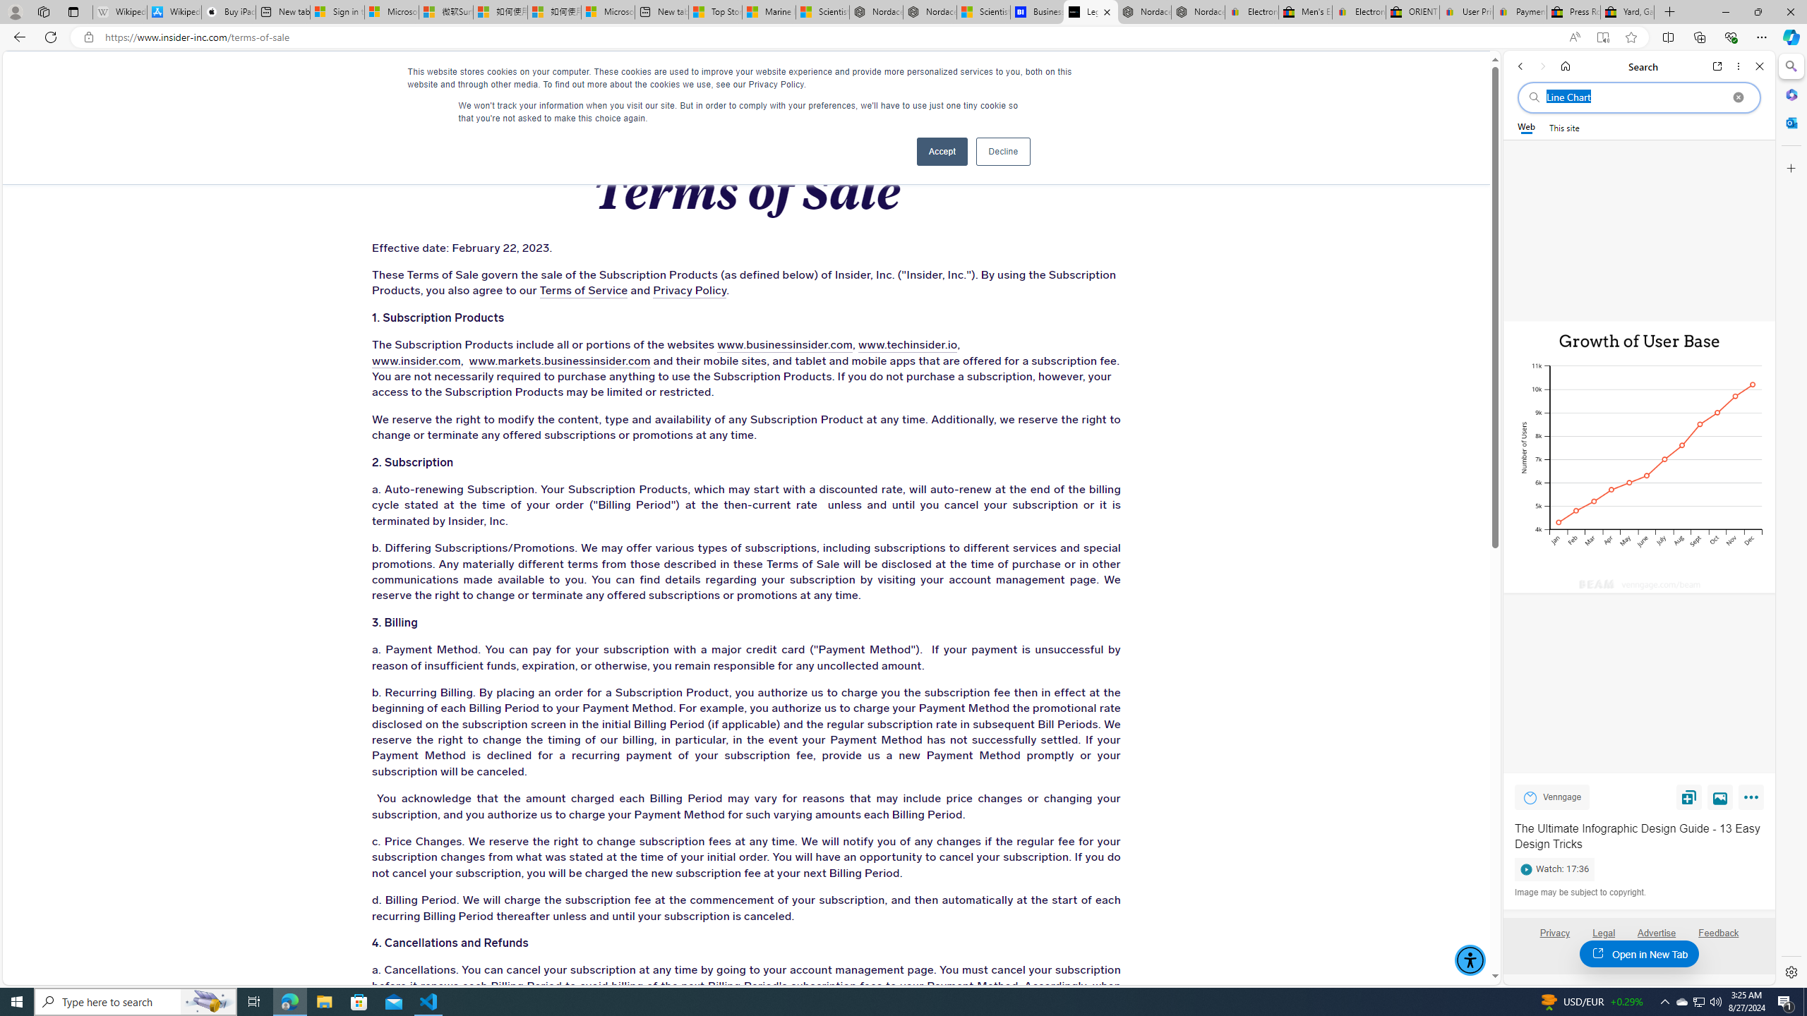 The width and height of the screenshot is (1807, 1016). What do you see at coordinates (583, 291) in the screenshot?
I see `Terms of Service` at bounding box center [583, 291].